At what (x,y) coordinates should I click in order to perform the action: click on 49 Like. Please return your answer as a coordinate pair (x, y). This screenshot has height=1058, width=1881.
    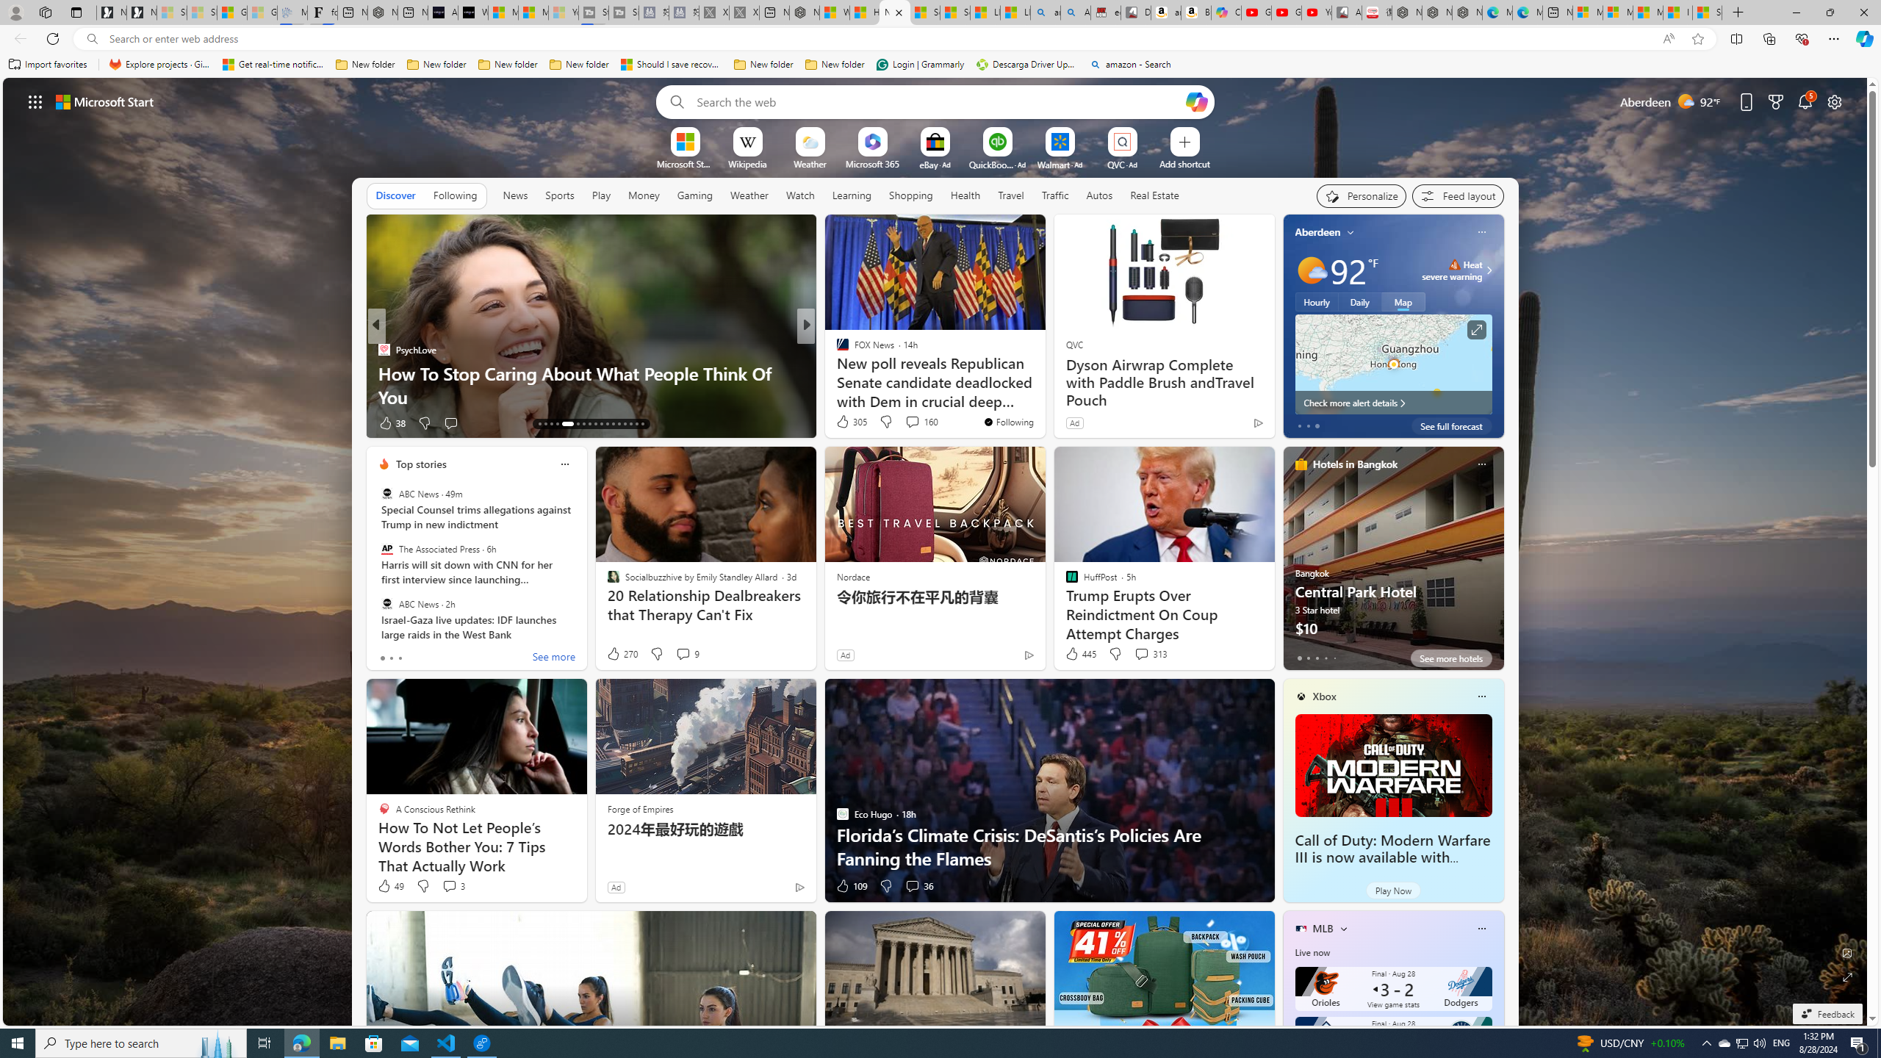
    Looking at the image, I should click on (390, 886).